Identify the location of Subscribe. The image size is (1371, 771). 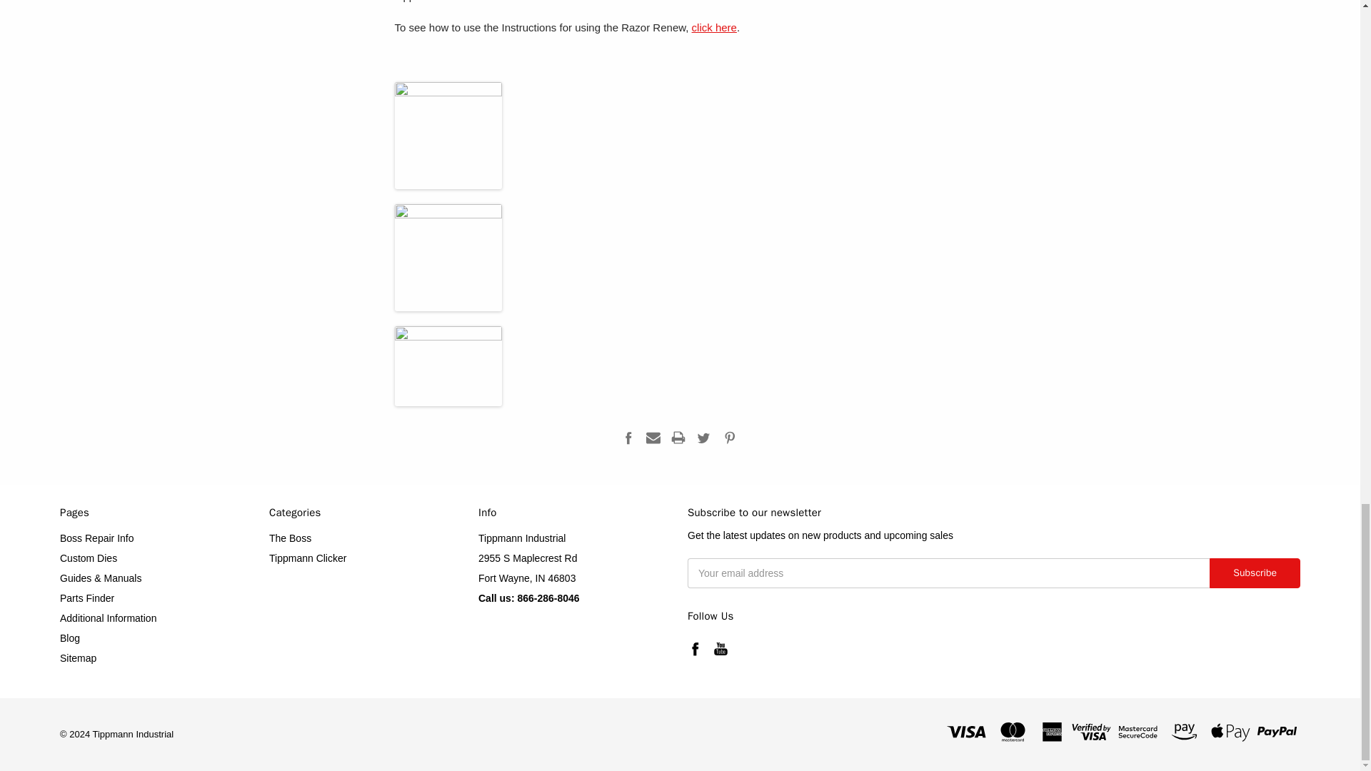
(1254, 573).